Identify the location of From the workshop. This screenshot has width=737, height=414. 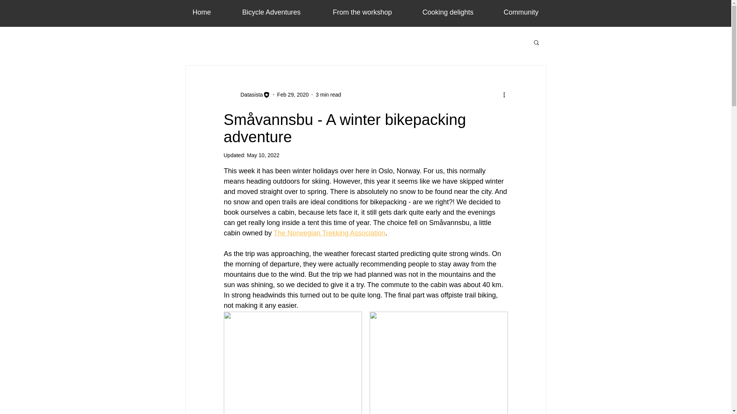
(362, 12).